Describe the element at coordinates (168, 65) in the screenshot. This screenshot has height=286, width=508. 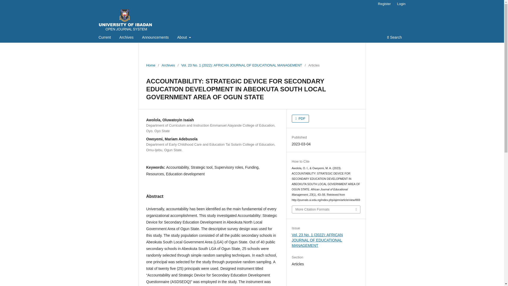
I see `Archives` at that location.